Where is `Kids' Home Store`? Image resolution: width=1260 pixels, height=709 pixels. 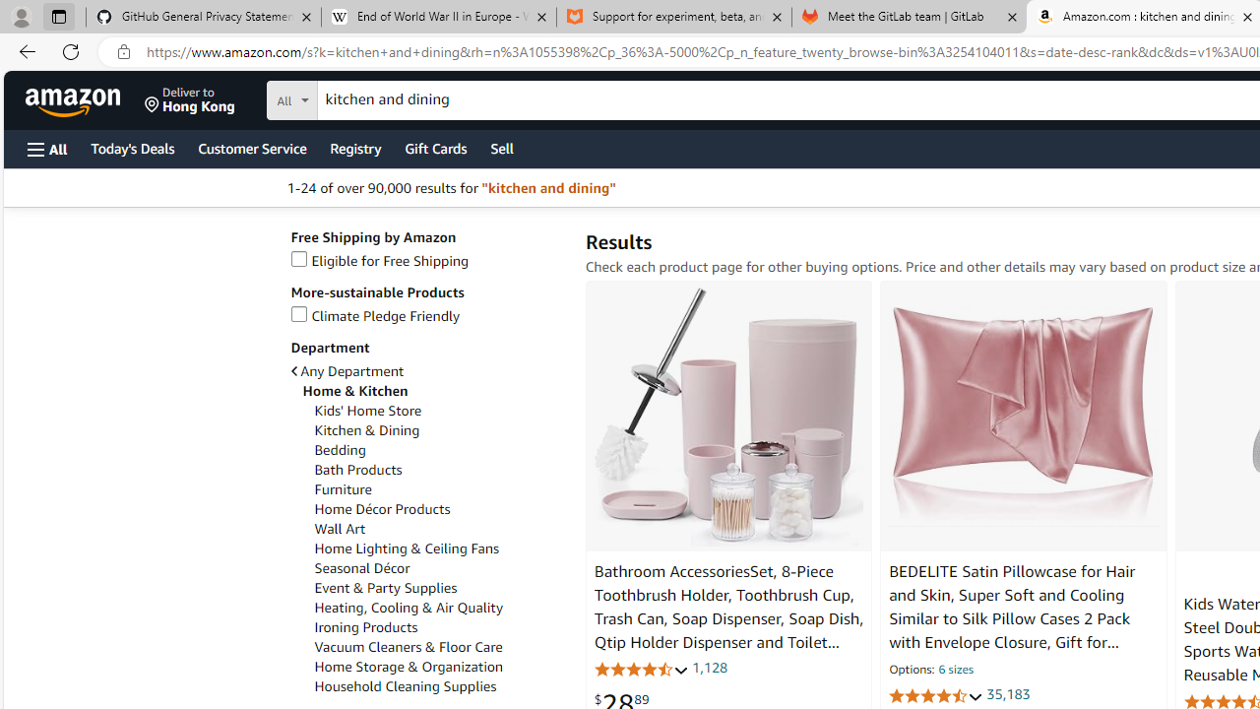 Kids' Home Store is located at coordinates (367, 411).